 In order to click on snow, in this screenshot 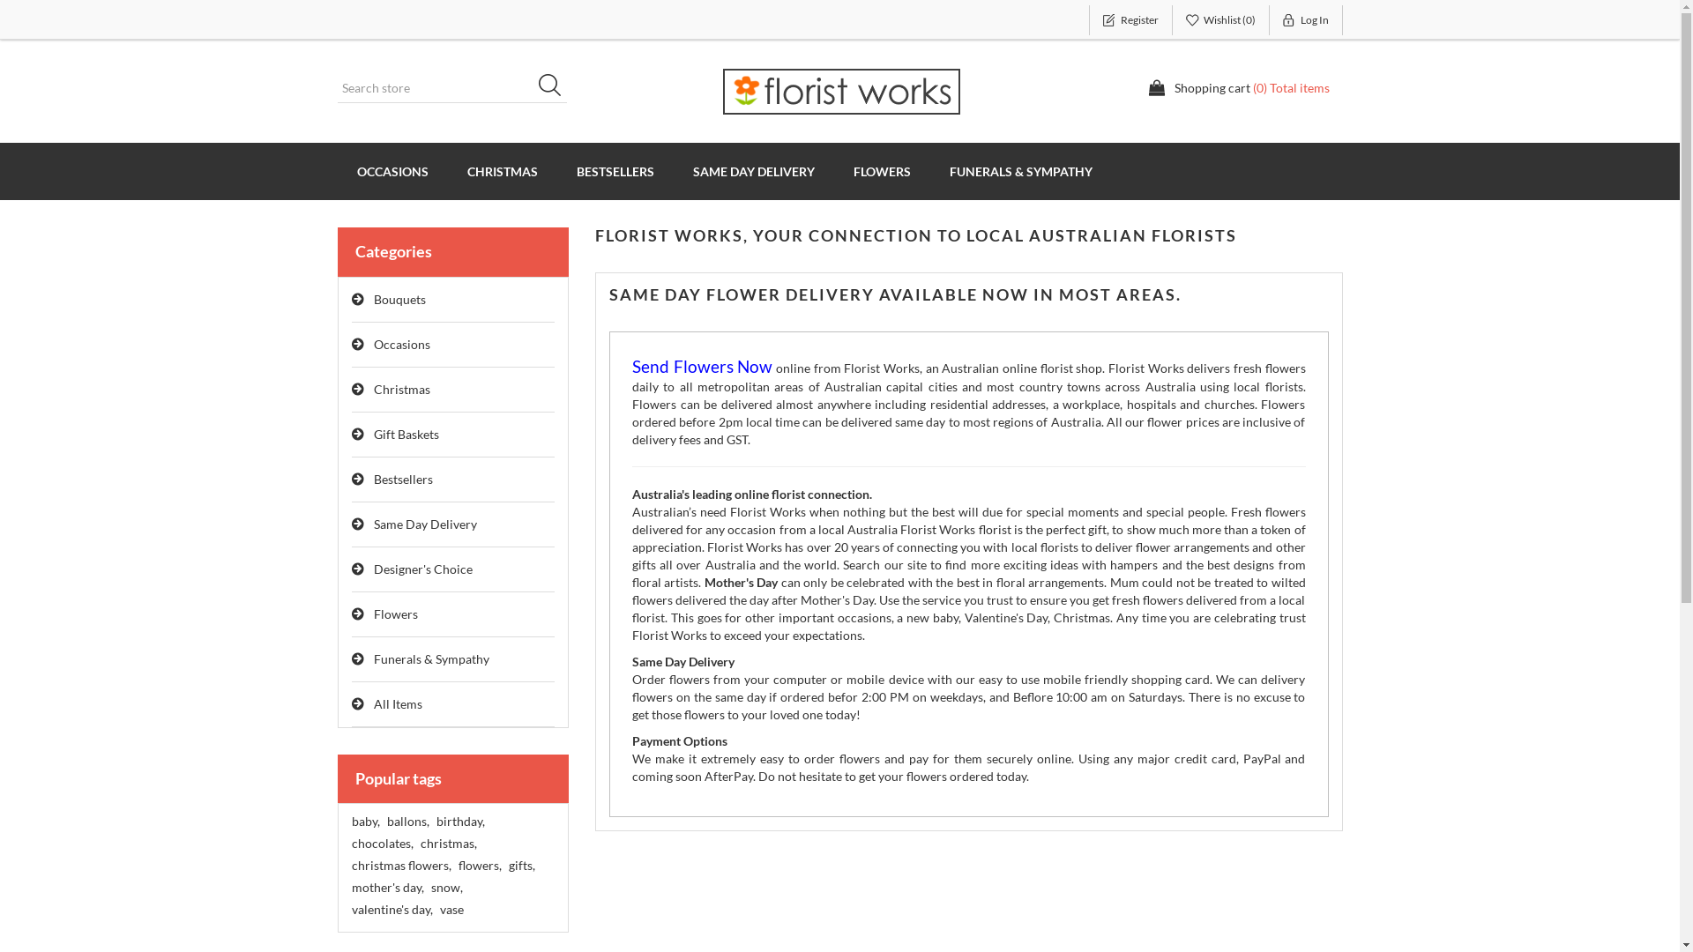, I will do `click(446, 888)`.